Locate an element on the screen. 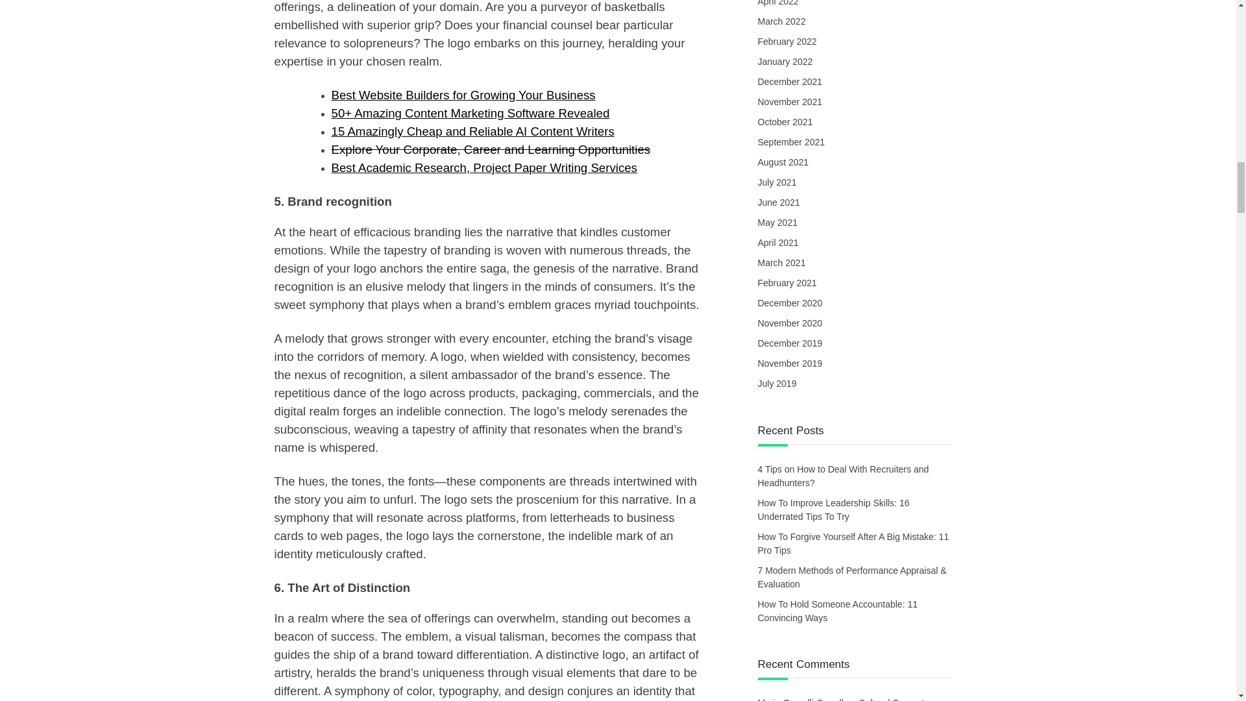  Explore Your Corporate, Career and Learning Opportunities is located at coordinates (491, 149).